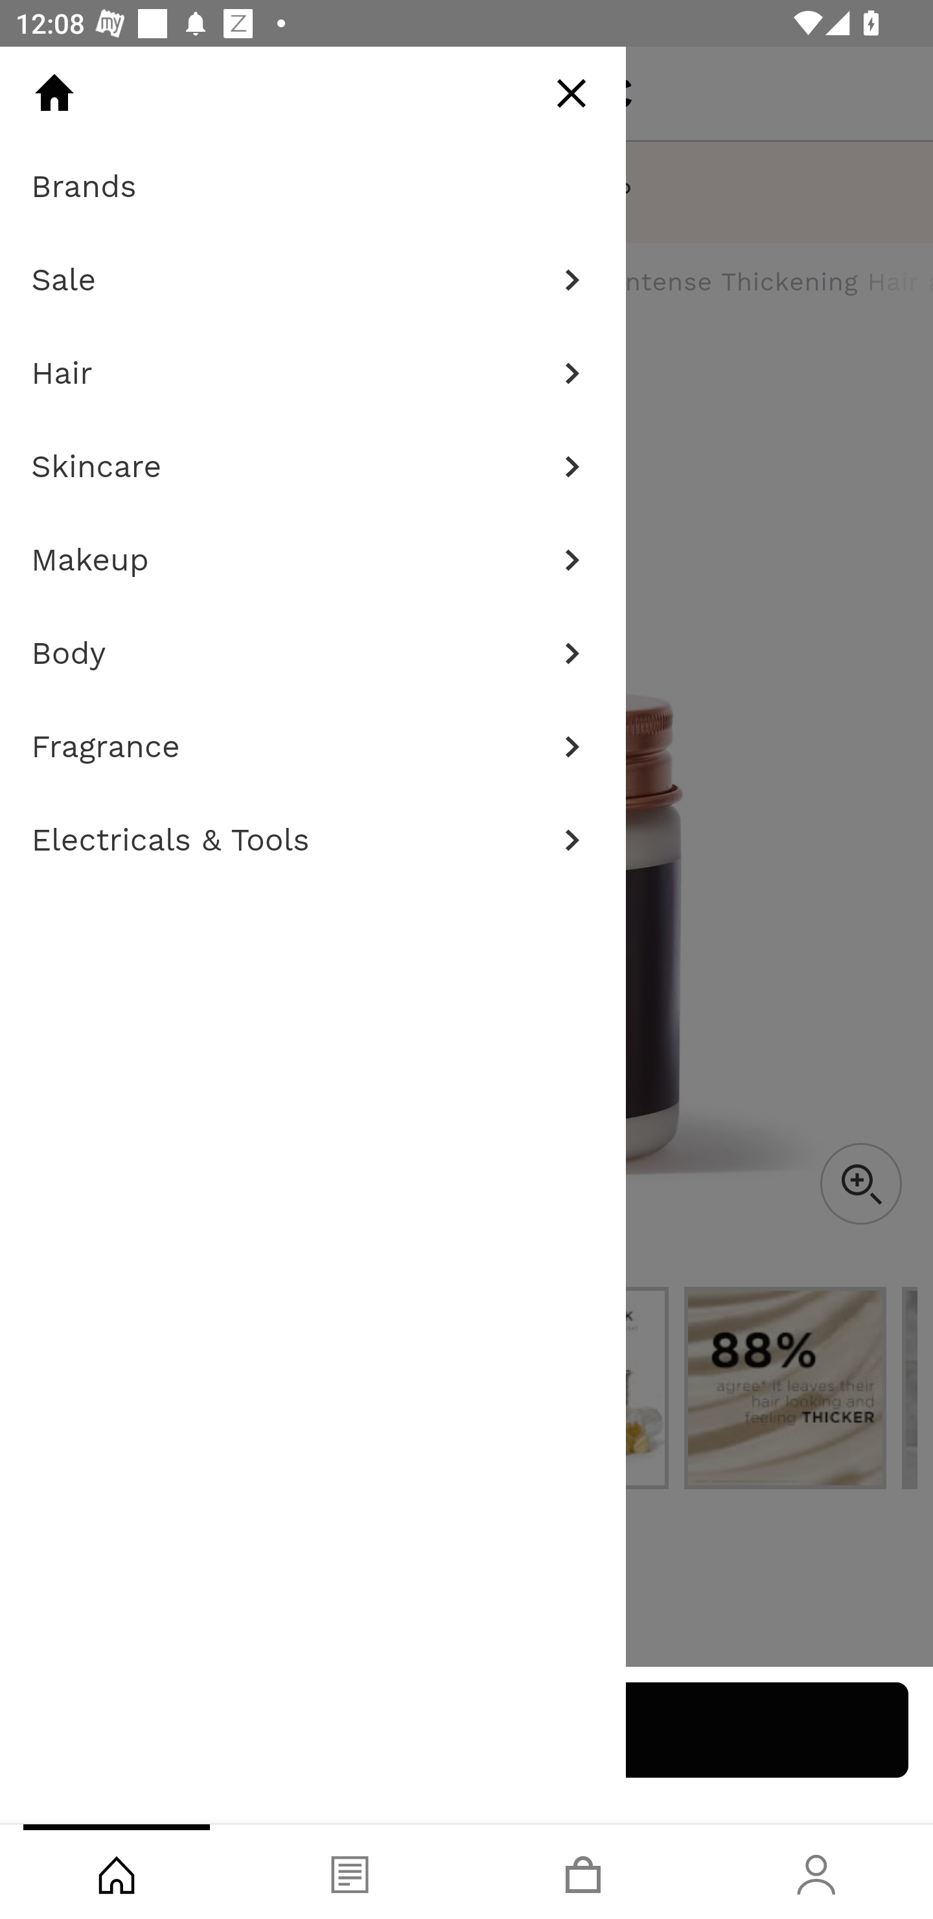  What do you see at coordinates (350, 1872) in the screenshot?
I see `Blog, tab, 2 of 4` at bounding box center [350, 1872].